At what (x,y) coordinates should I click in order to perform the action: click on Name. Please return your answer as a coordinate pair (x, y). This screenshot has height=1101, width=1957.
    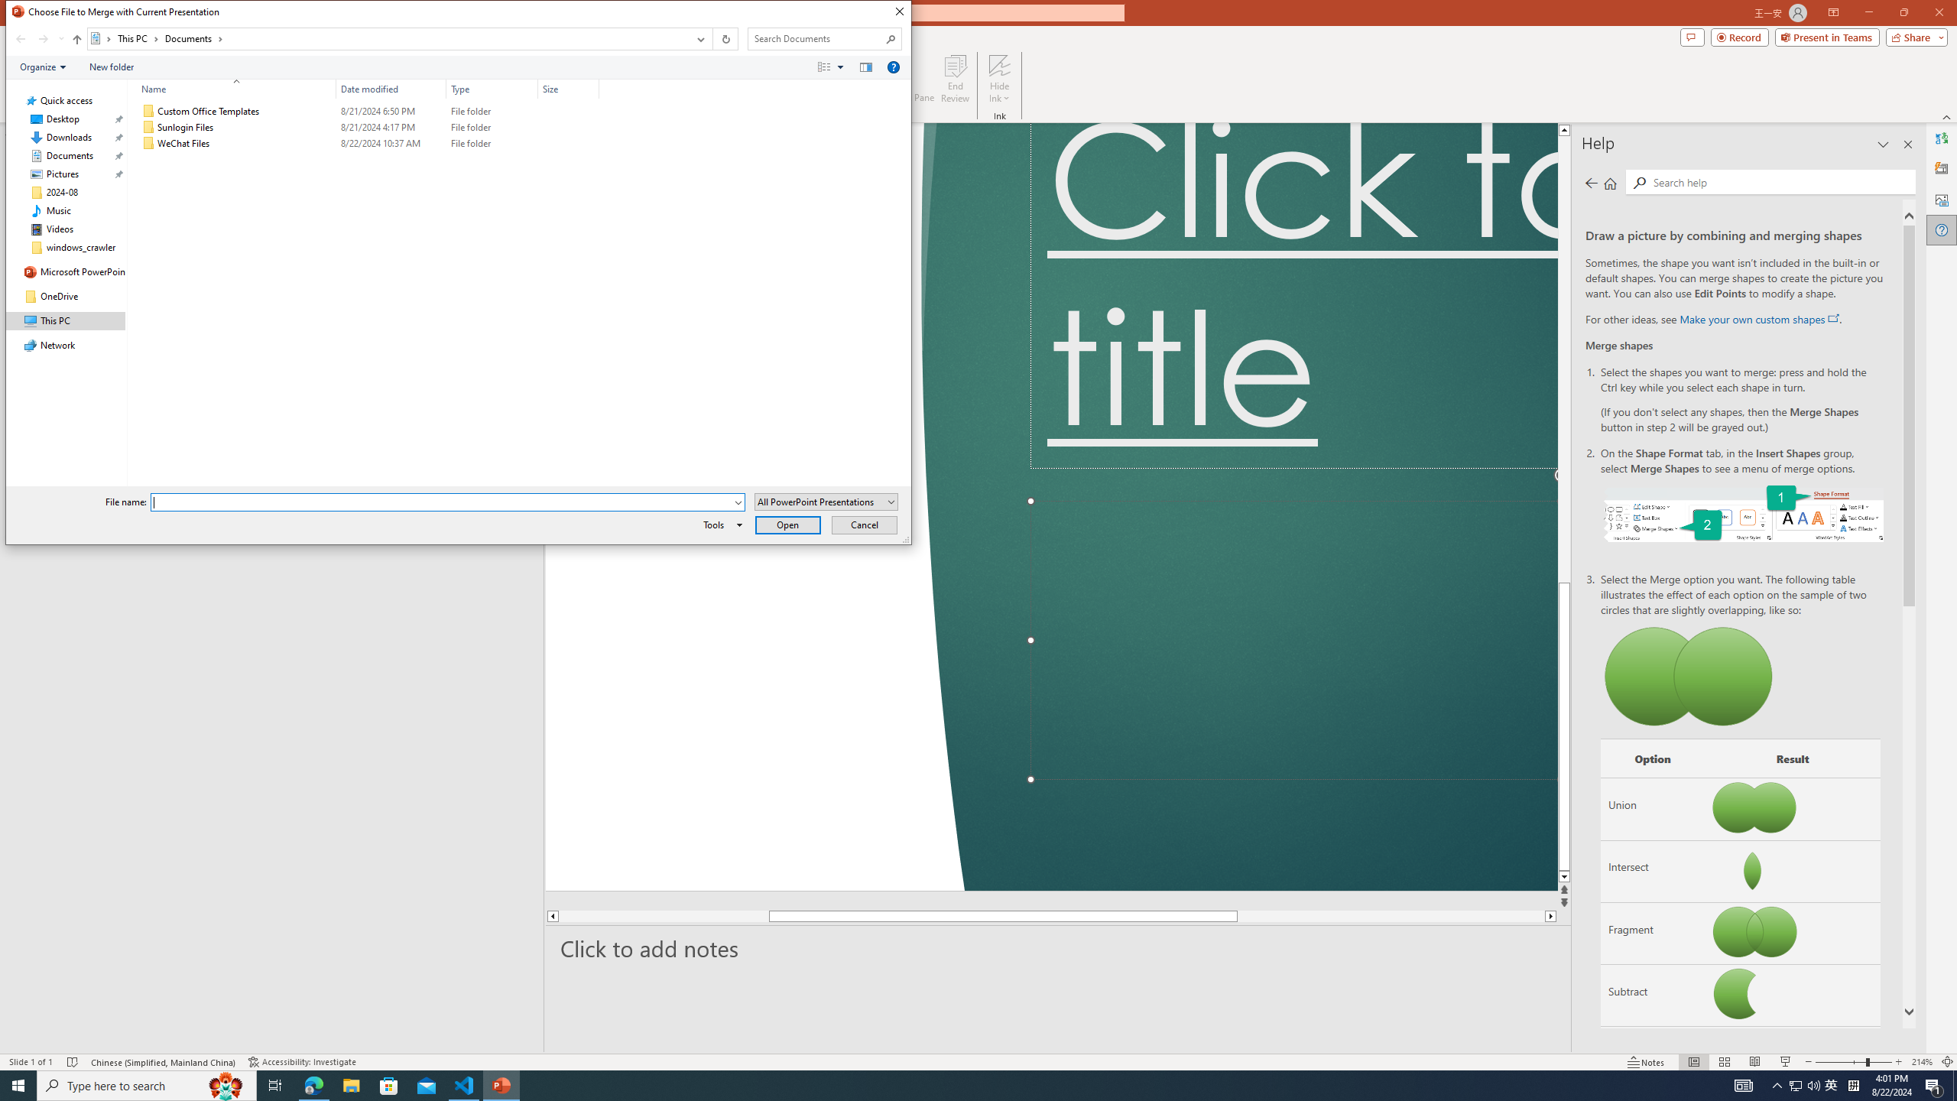
    Looking at the image, I should click on (246, 144).